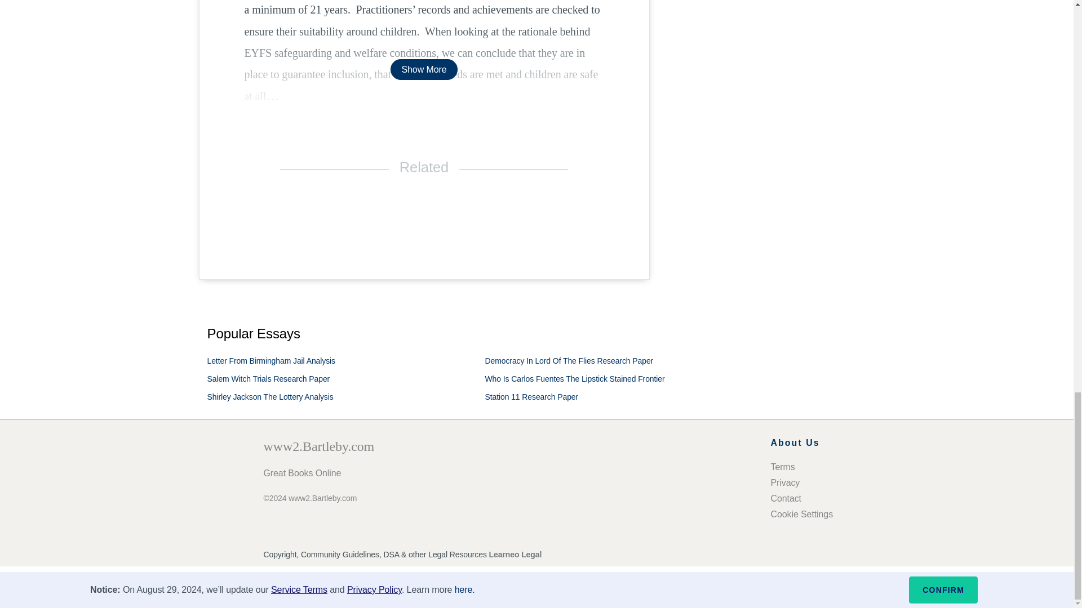 The image size is (1082, 608). I want to click on Who Is Carlos Fuentes The Lipstick Stained Frontier, so click(574, 379).